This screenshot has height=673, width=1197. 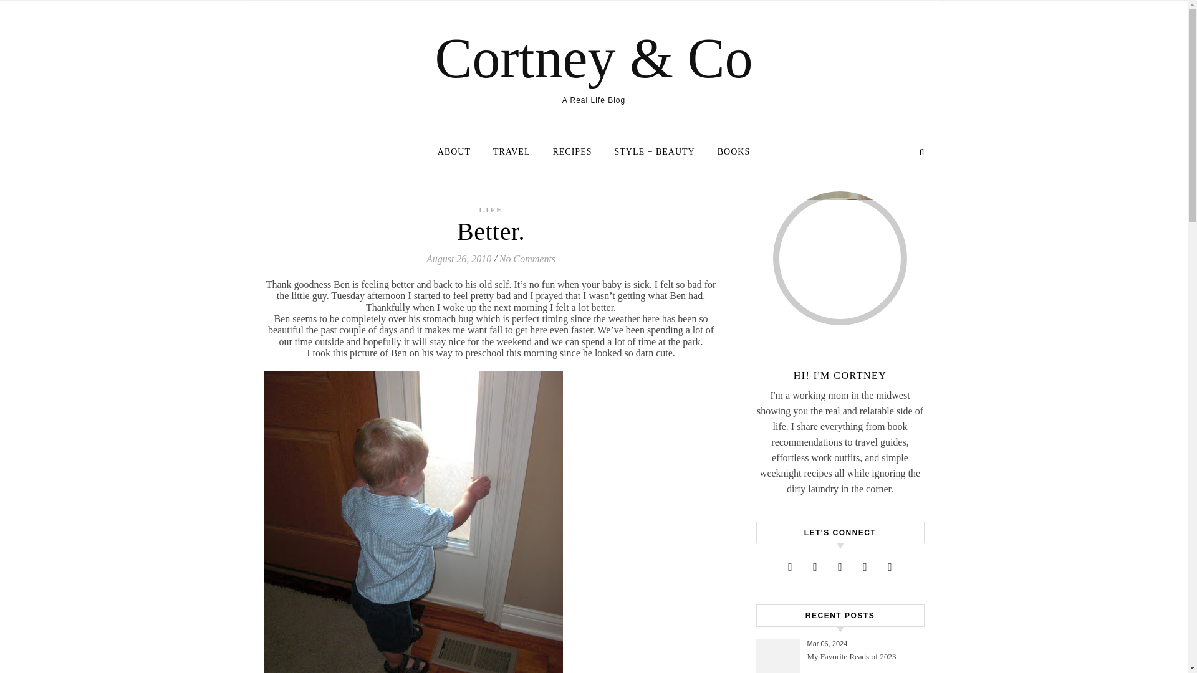 I want to click on BOOKS, so click(x=728, y=152).